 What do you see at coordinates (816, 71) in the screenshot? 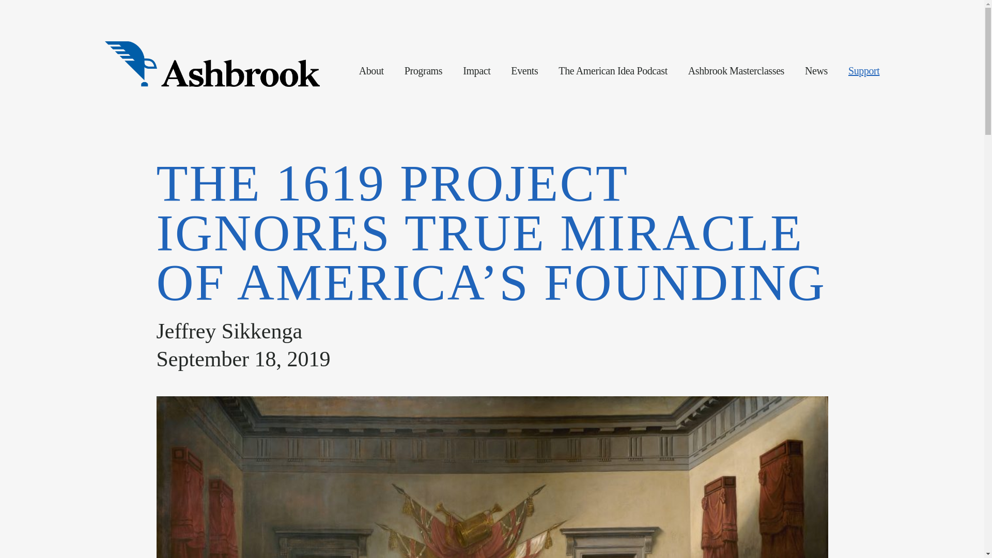
I see `News` at bounding box center [816, 71].